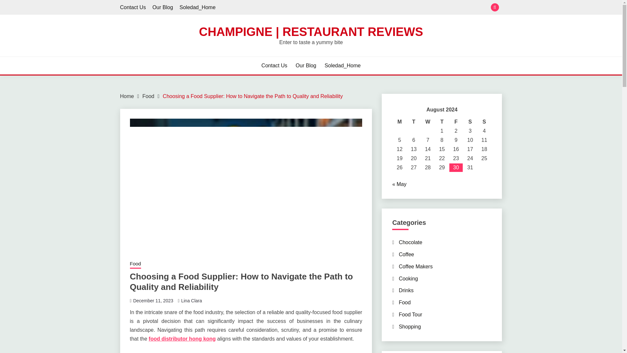  Describe the element at coordinates (428, 122) in the screenshot. I see `Wednesday` at that location.